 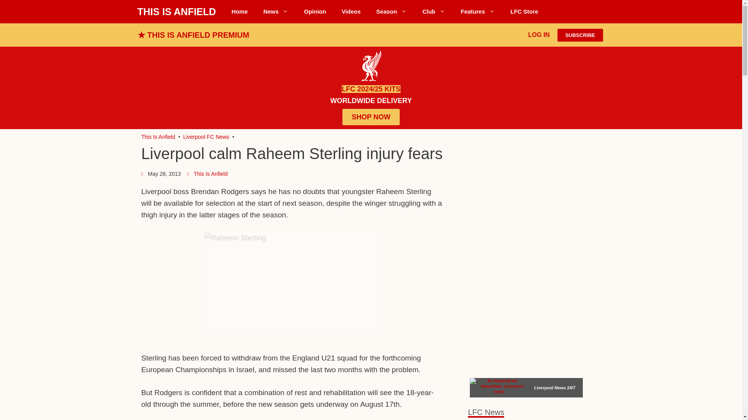 What do you see at coordinates (351, 12) in the screenshot?
I see `Liverpool FC Videos` at bounding box center [351, 12].